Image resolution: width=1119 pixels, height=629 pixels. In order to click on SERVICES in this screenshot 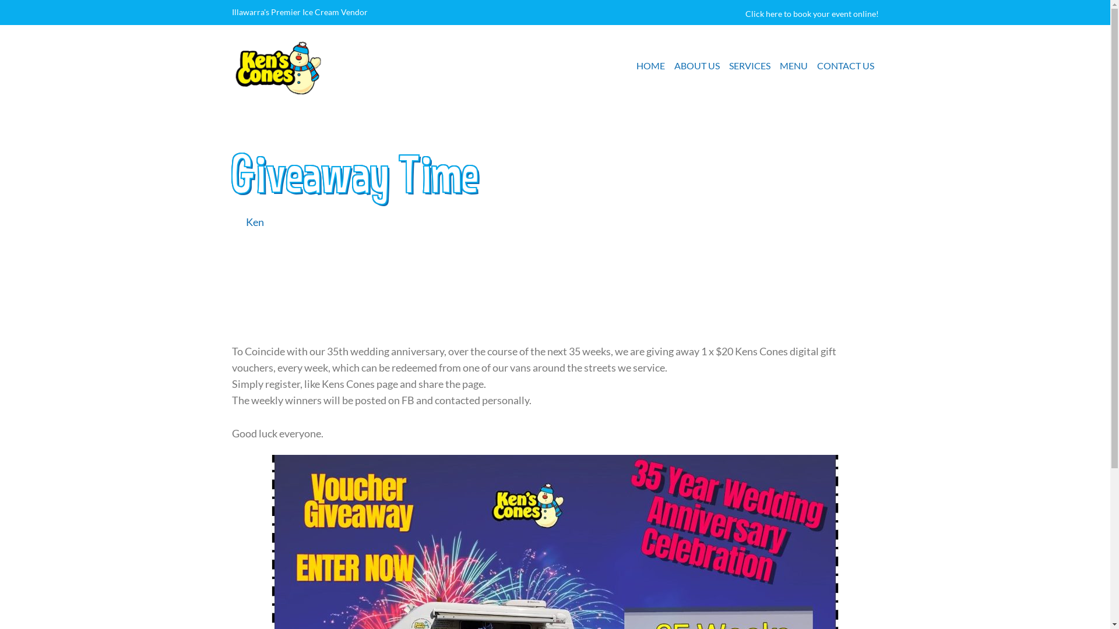, I will do `click(749, 66)`.